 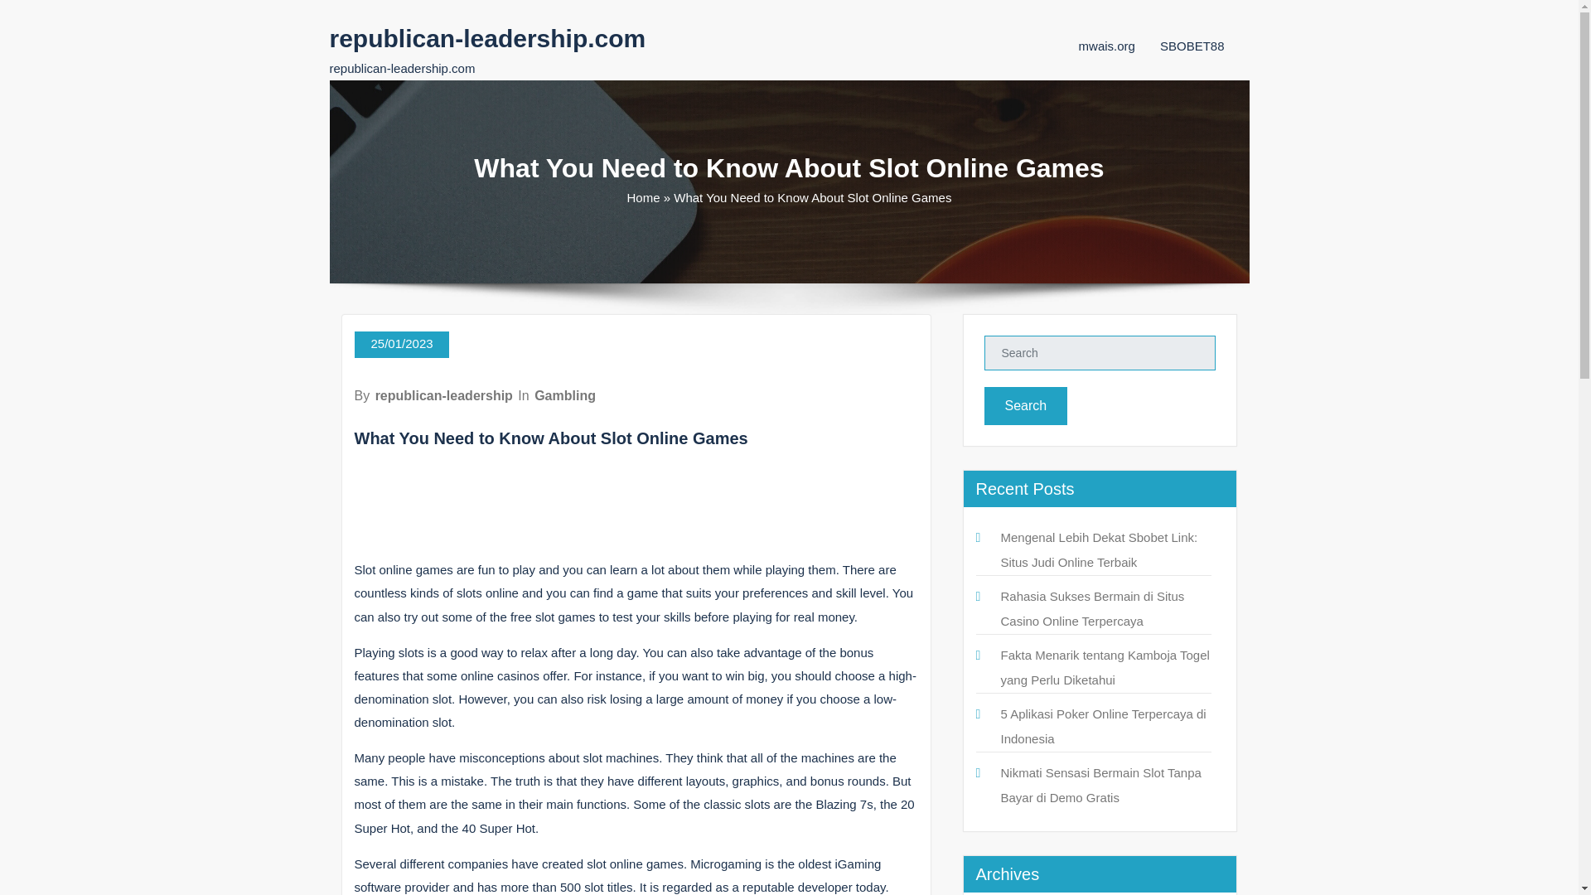 What do you see at coordinates (1099, 549) in the screenshot?
I see `Mengenal Lebih Dekat Sbobet Link: Situs Judi Online Terbaik` at bounding box center [1099, 549].